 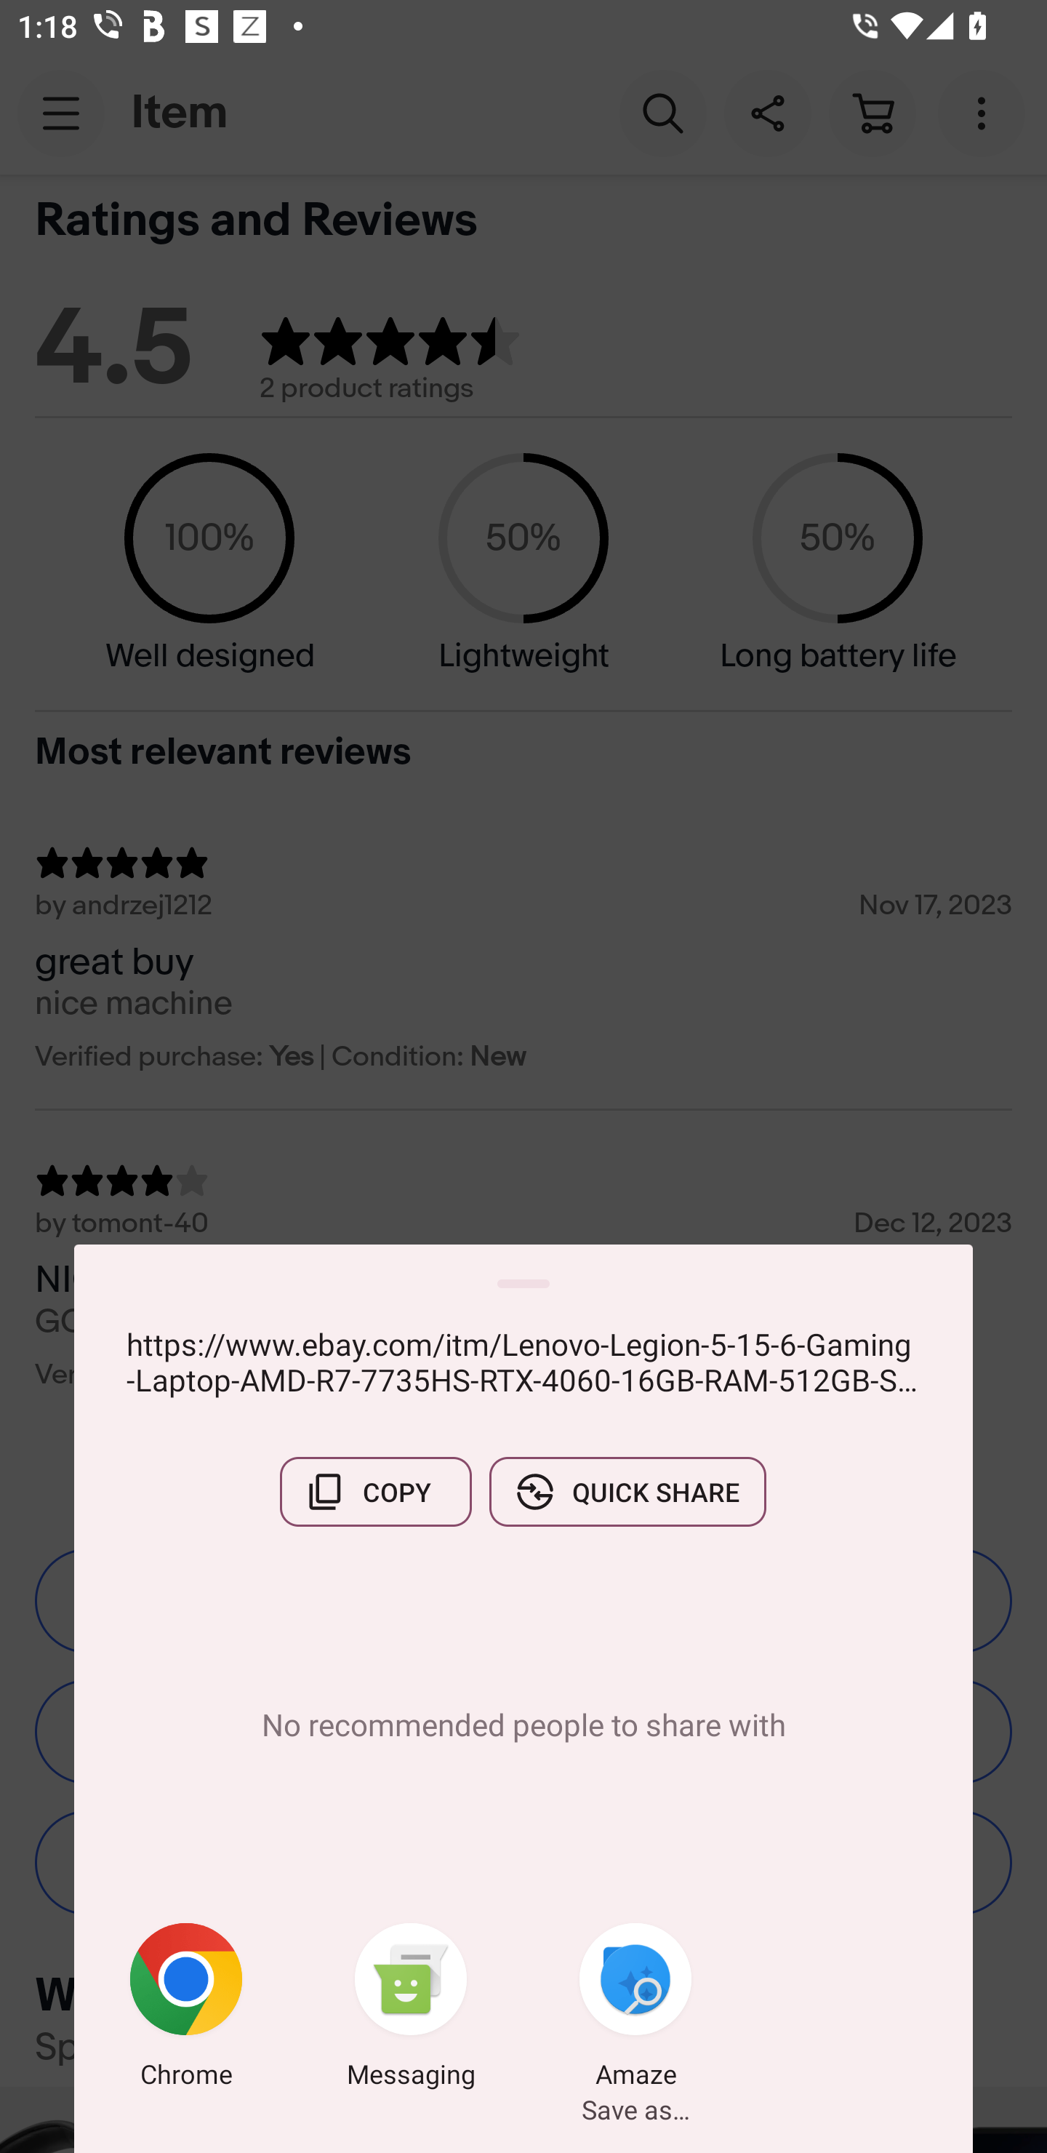 What do you see at coordinates (635, 2010) in the screenshot?
I see `Amaze Save as…` at bounding box center [635, 2010].